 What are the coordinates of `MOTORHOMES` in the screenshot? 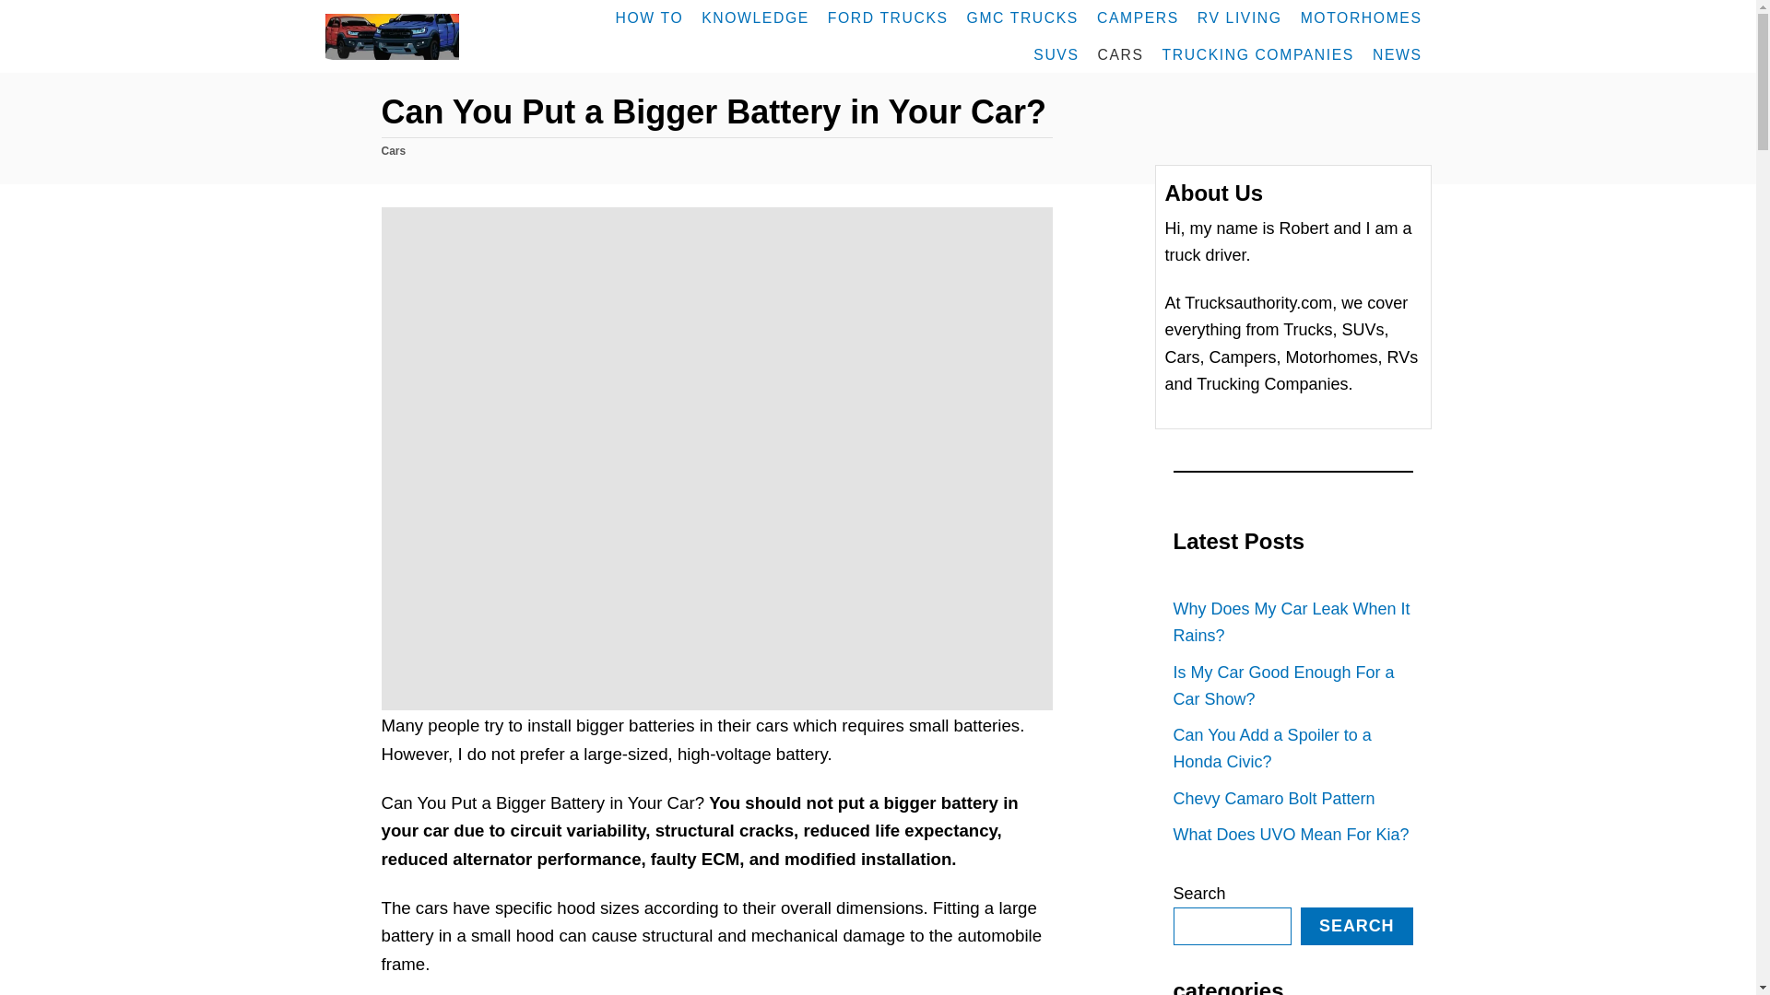 It's located at (1362, 18).